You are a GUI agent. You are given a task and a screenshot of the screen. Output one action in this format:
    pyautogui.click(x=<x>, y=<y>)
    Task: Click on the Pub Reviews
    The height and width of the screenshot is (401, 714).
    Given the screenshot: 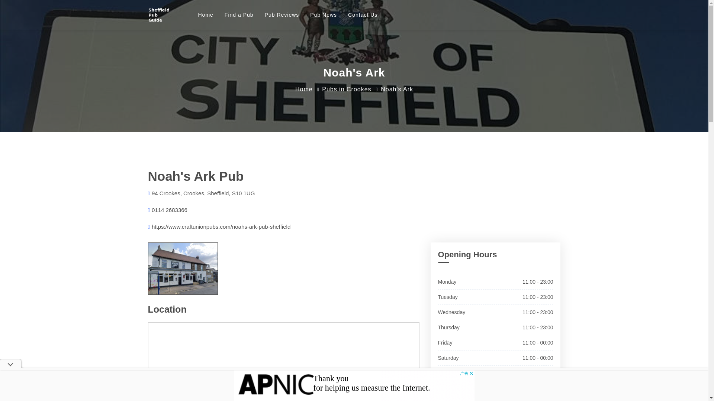 What is the action you would take?
    pyautogui.click(x=282, y=15)
    